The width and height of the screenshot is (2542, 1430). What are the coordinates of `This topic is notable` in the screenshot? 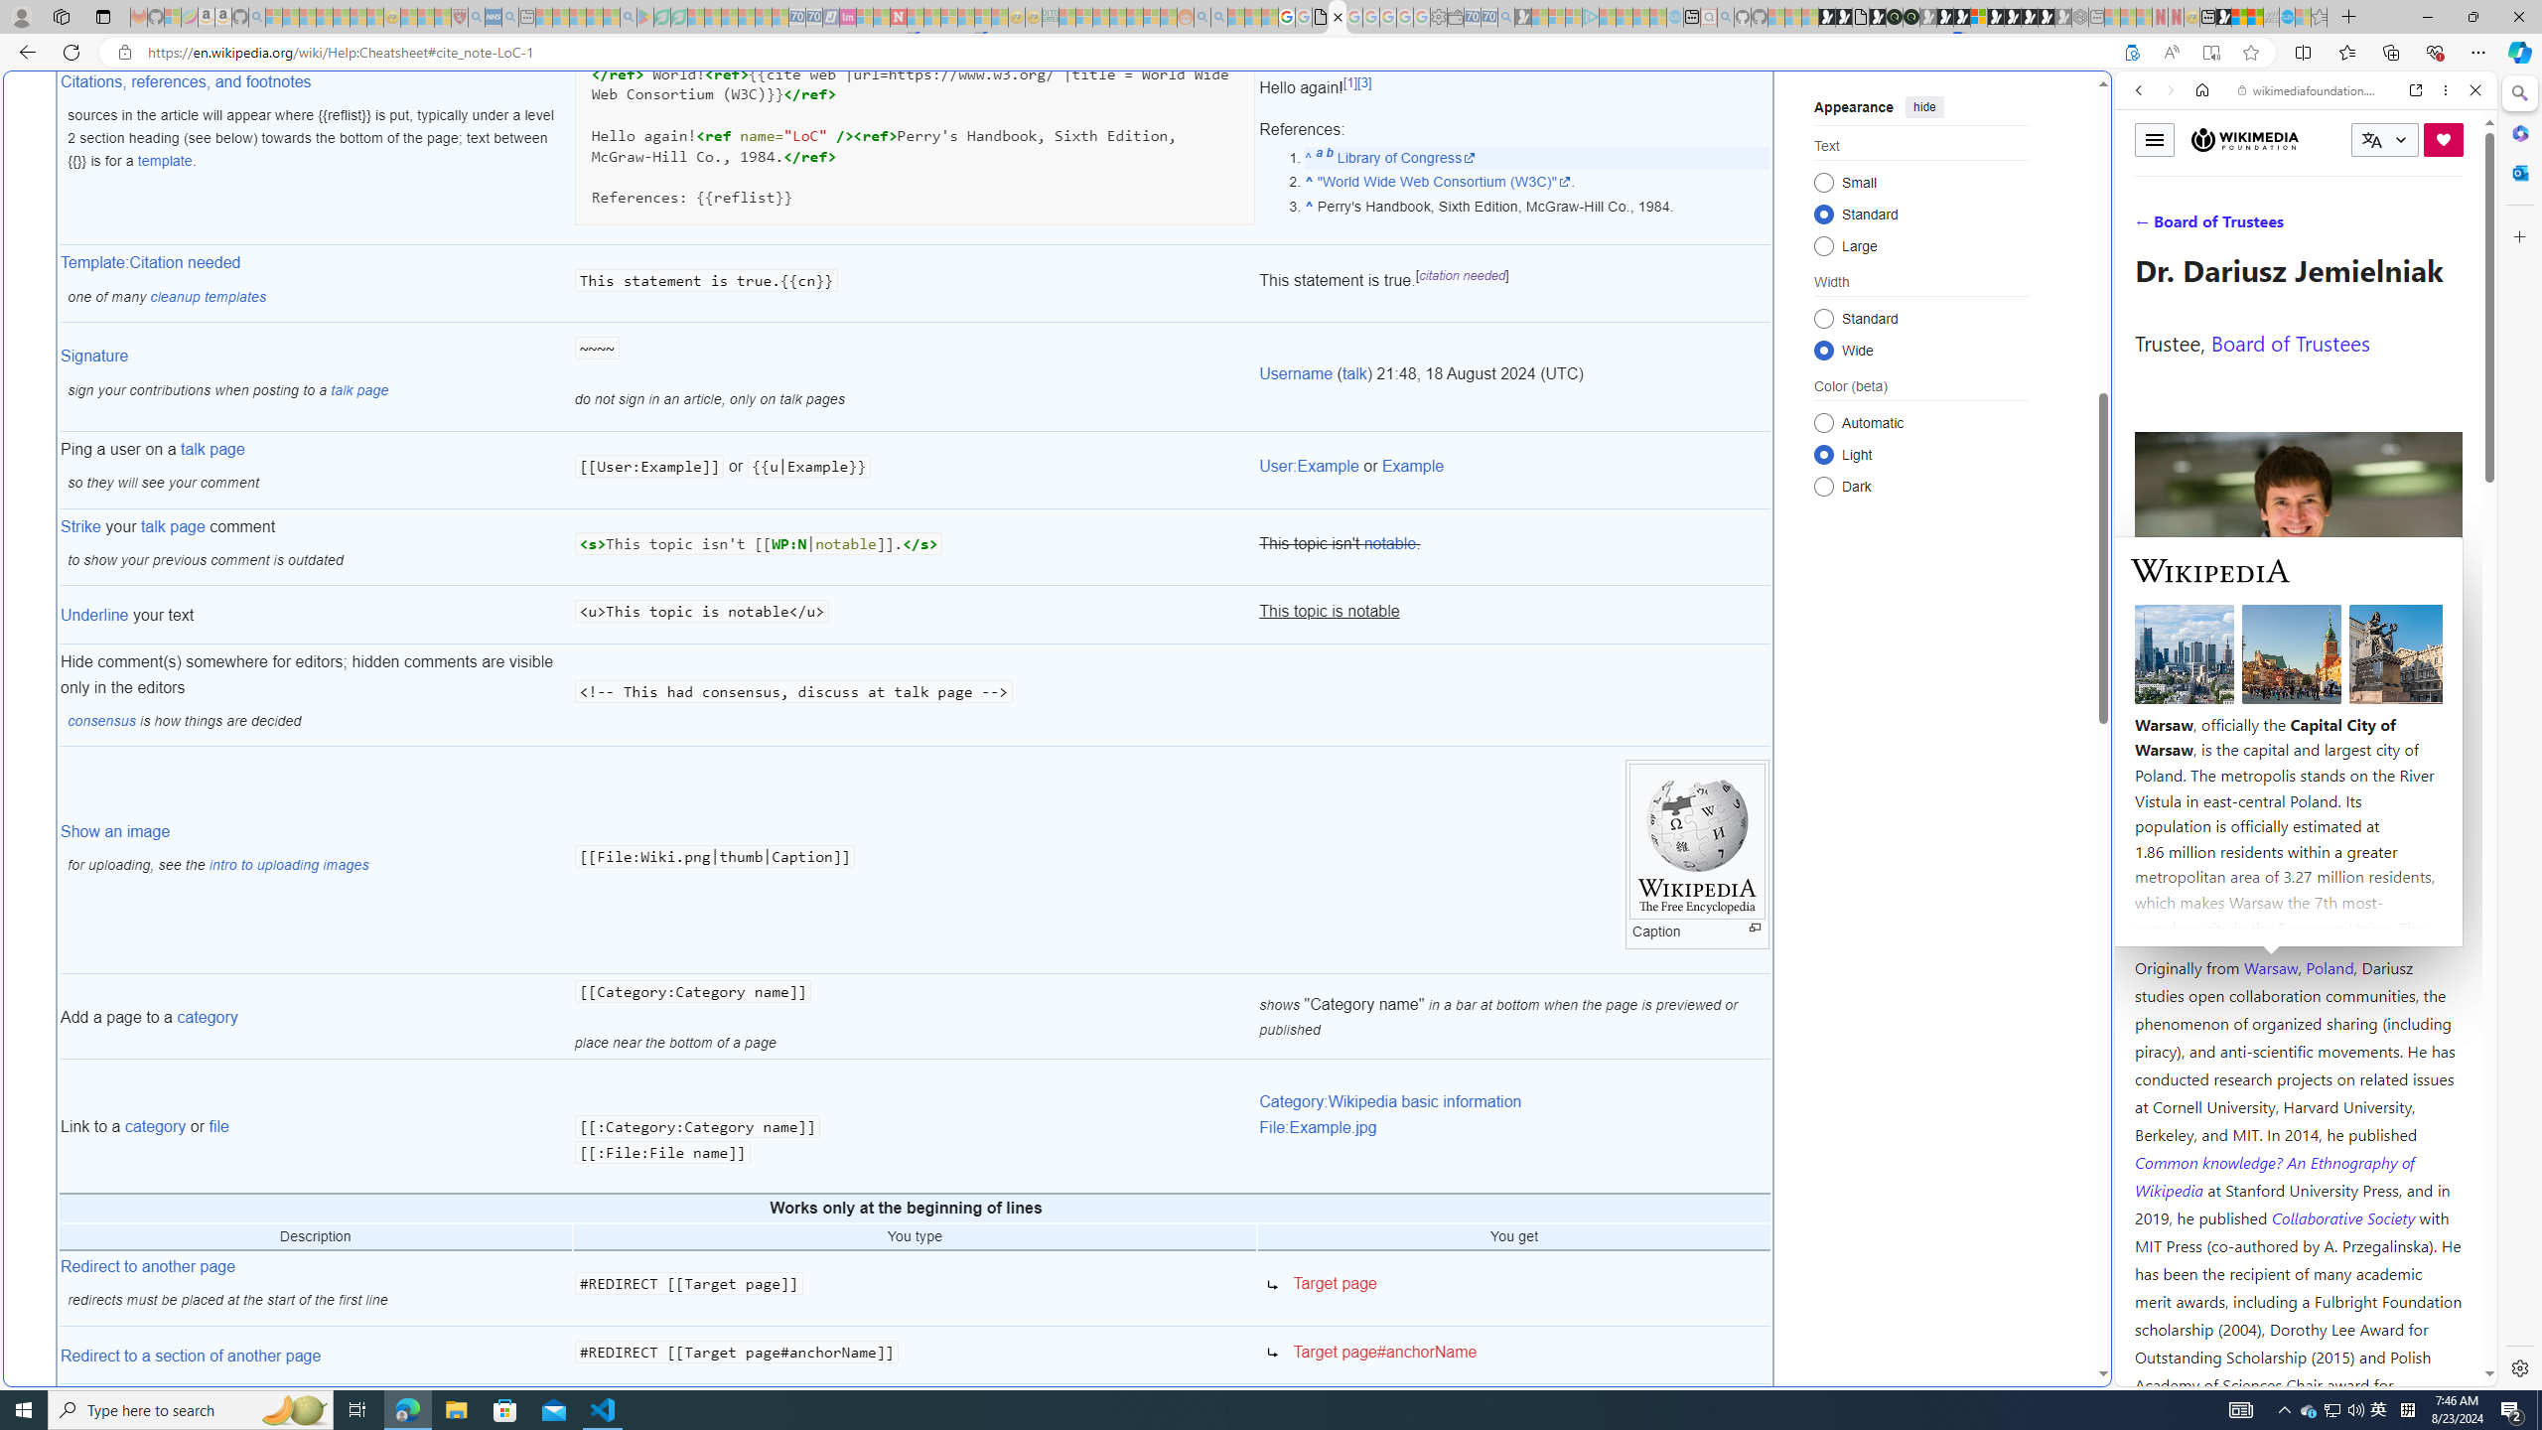 It's located at (1513, 616).